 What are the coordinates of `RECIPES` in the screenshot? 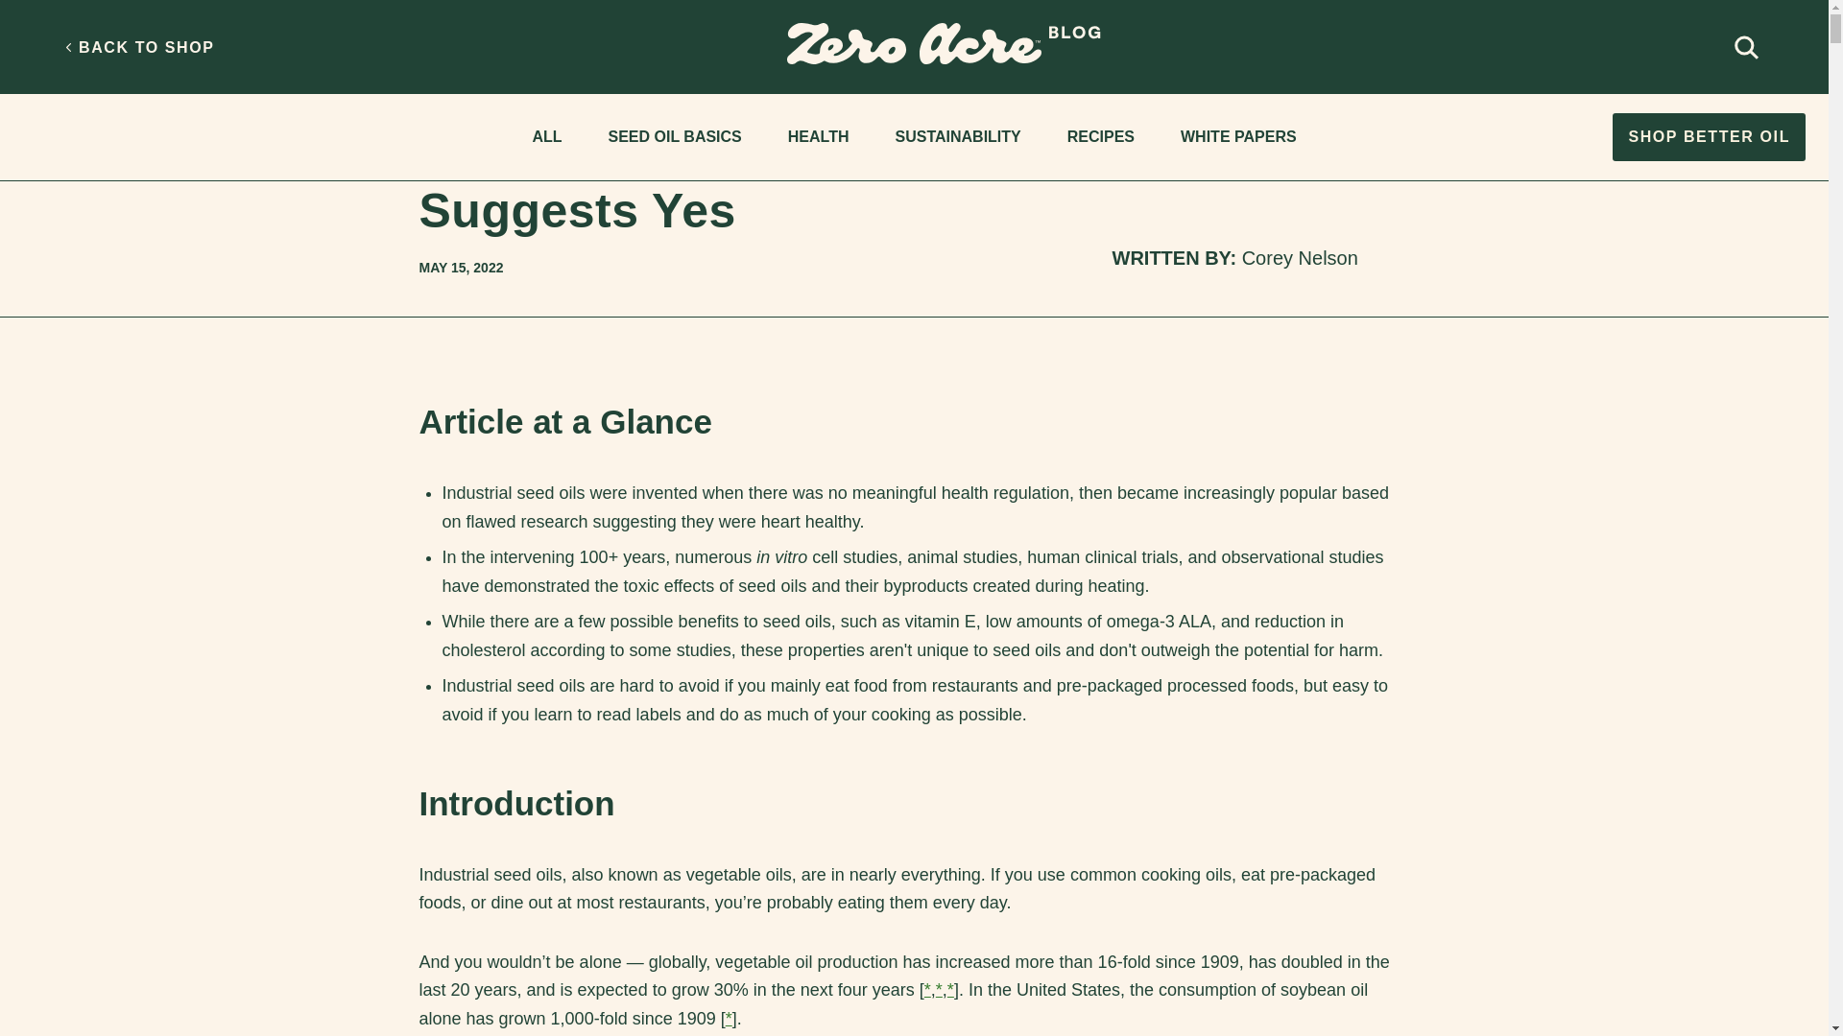 It's located at (1101, 138).